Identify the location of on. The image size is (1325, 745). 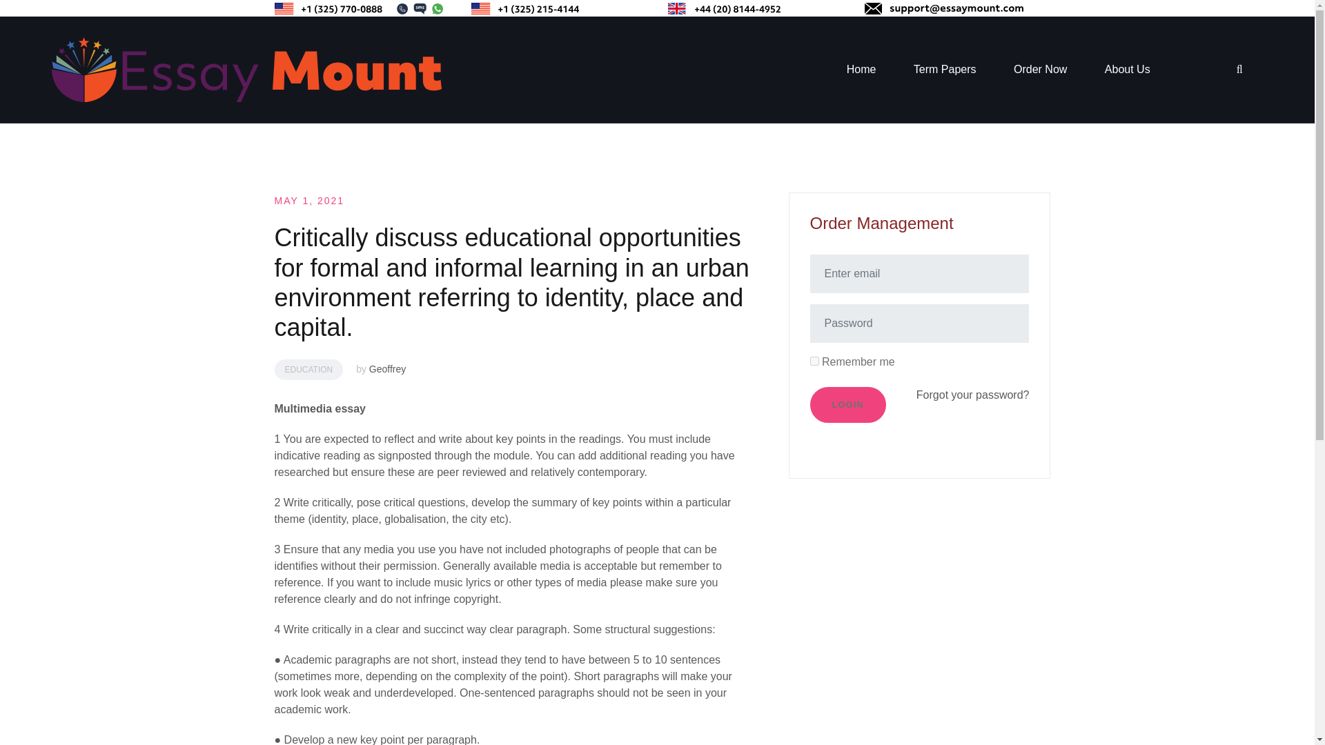
(814, 361).